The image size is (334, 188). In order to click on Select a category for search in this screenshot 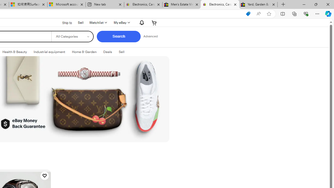, I will do `click(73, 37)`.